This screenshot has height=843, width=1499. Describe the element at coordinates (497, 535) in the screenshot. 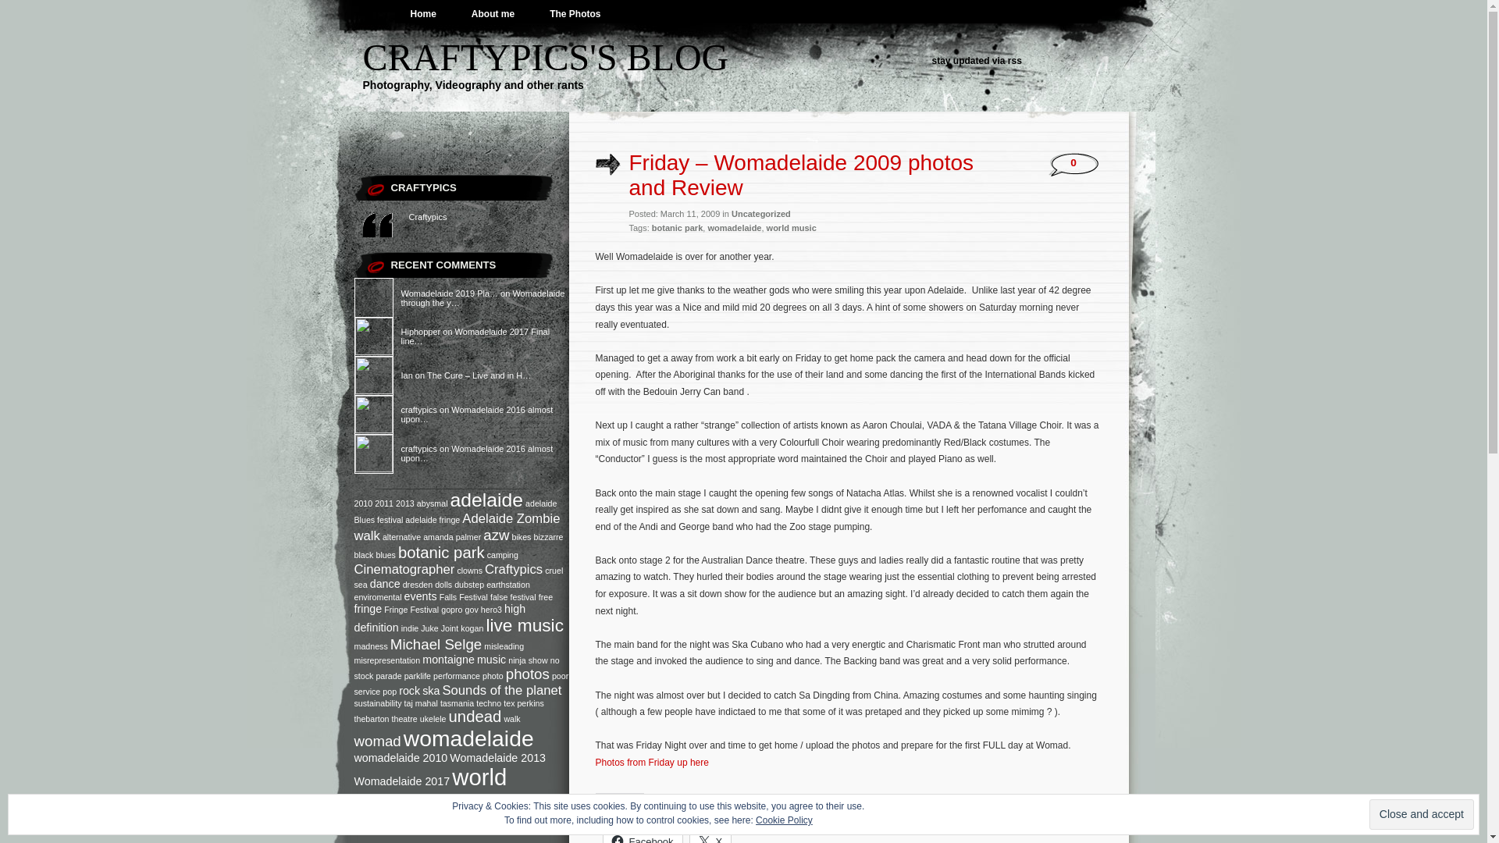

I see `azw` at that location.